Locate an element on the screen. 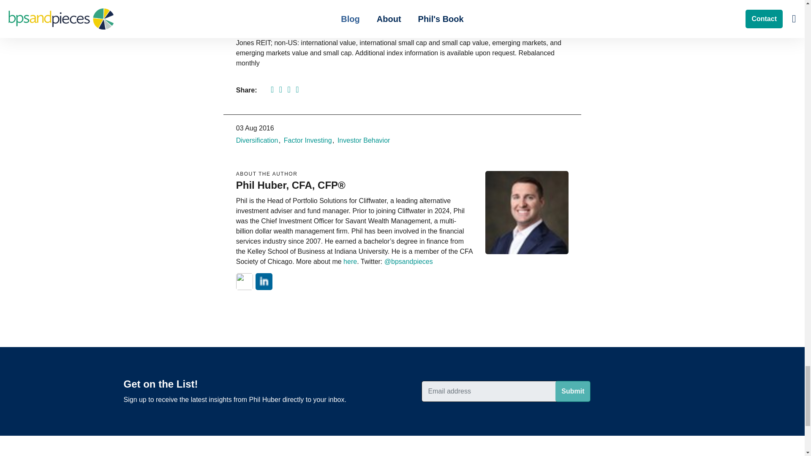 The image size is (811, 456). Diversification is located at coordinates (257, 140).